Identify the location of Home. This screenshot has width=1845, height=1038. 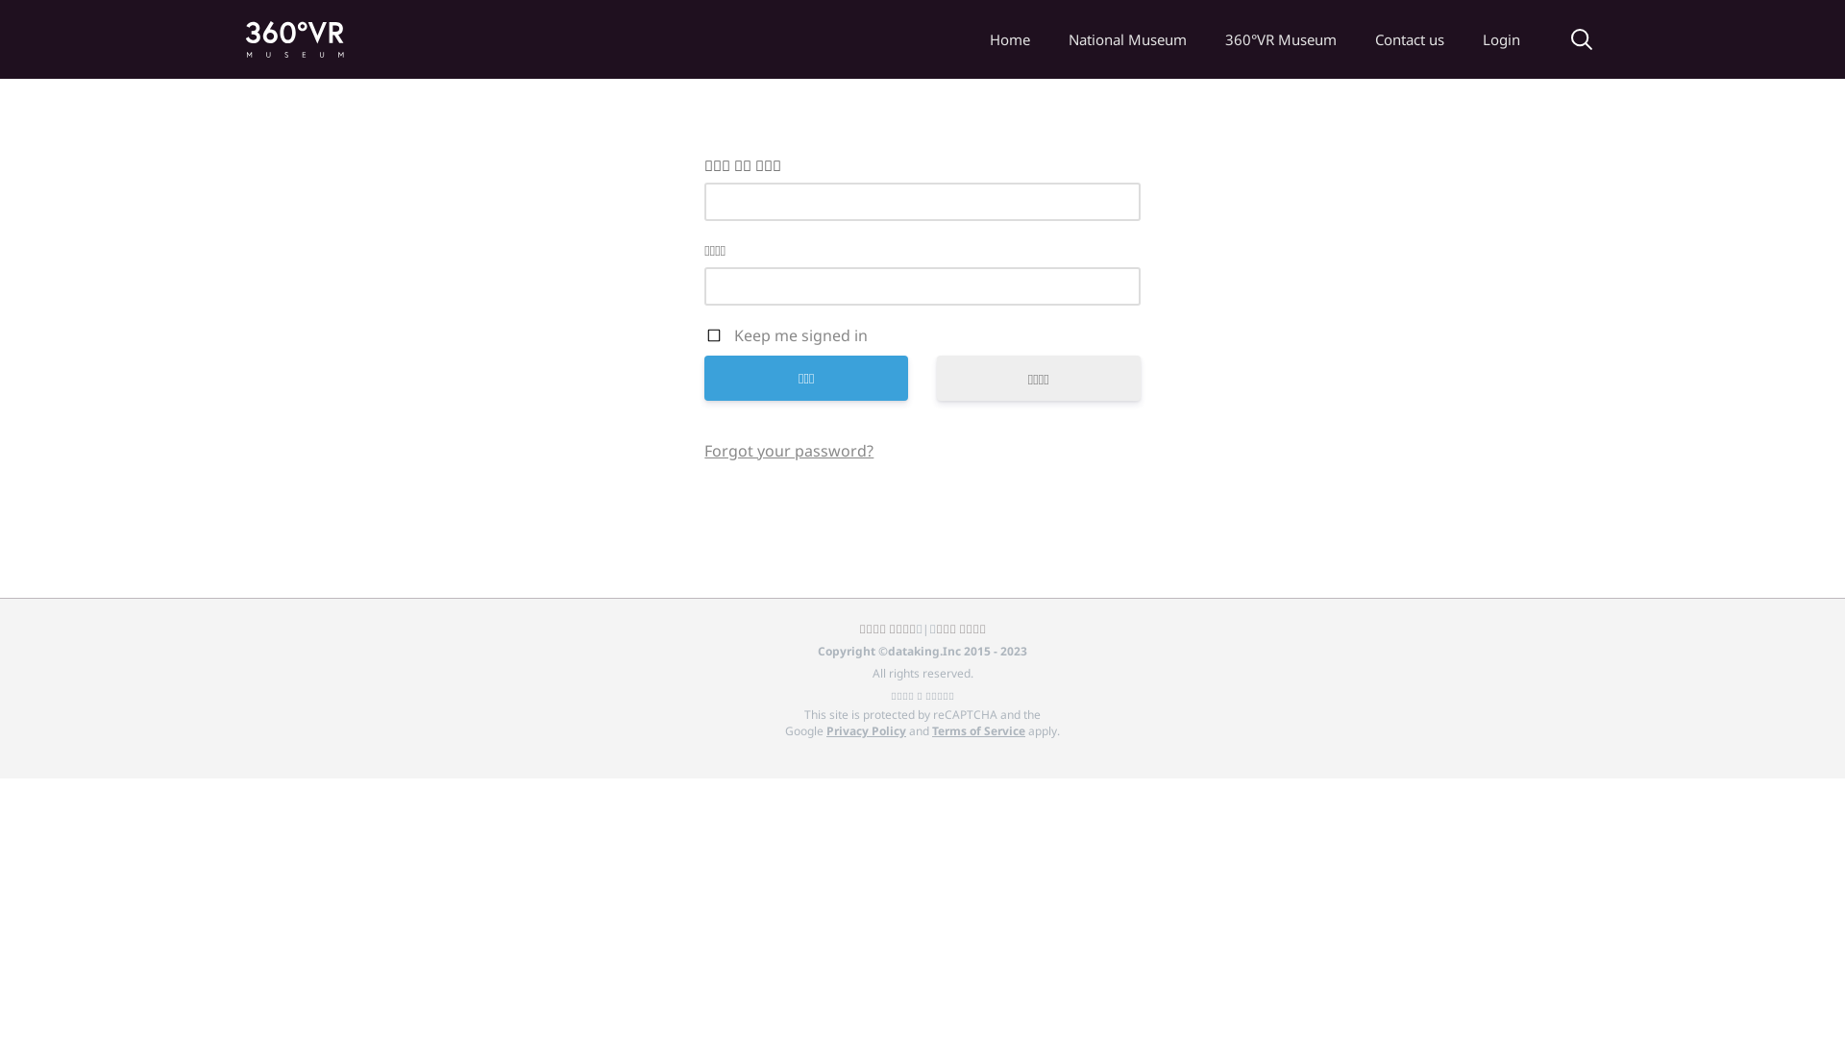
(1010, 39).